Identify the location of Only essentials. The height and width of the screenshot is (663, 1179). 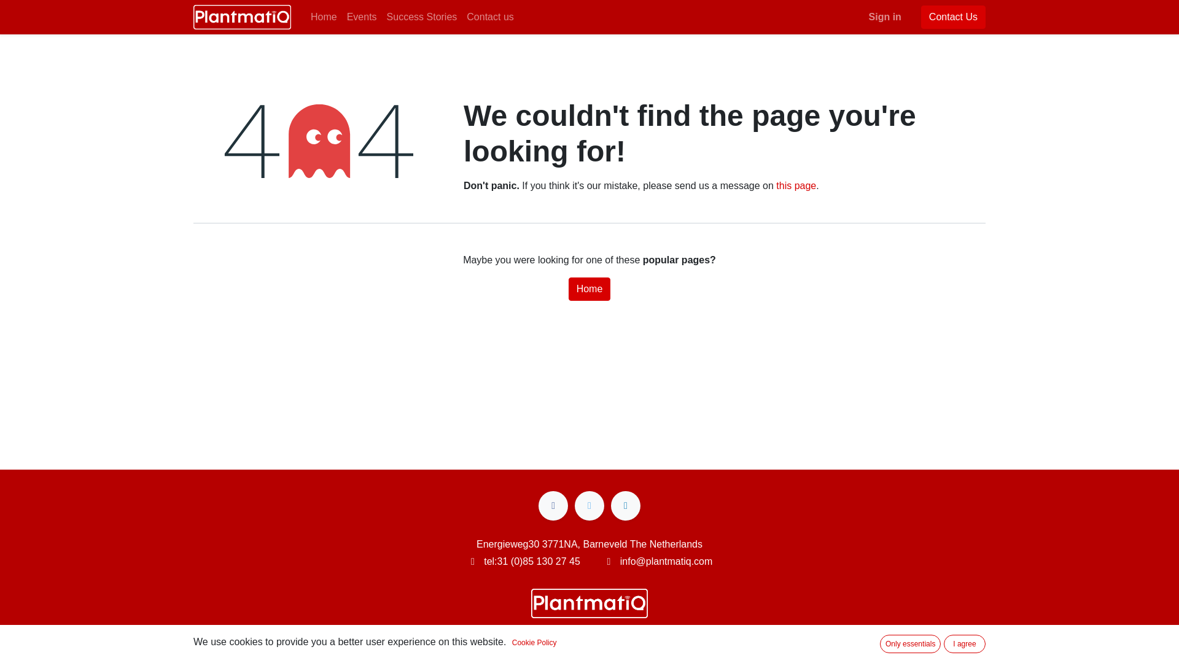
(910, 643).